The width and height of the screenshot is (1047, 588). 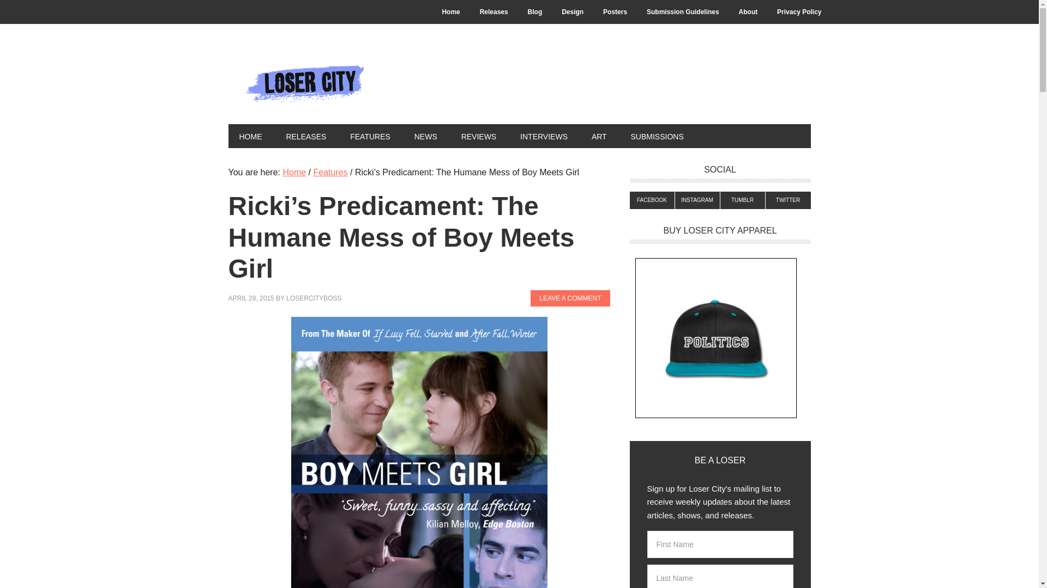 What do you see at coordinates (615, 12) in the screenshot?
I see `Posters` at bounding box center [615, 12].